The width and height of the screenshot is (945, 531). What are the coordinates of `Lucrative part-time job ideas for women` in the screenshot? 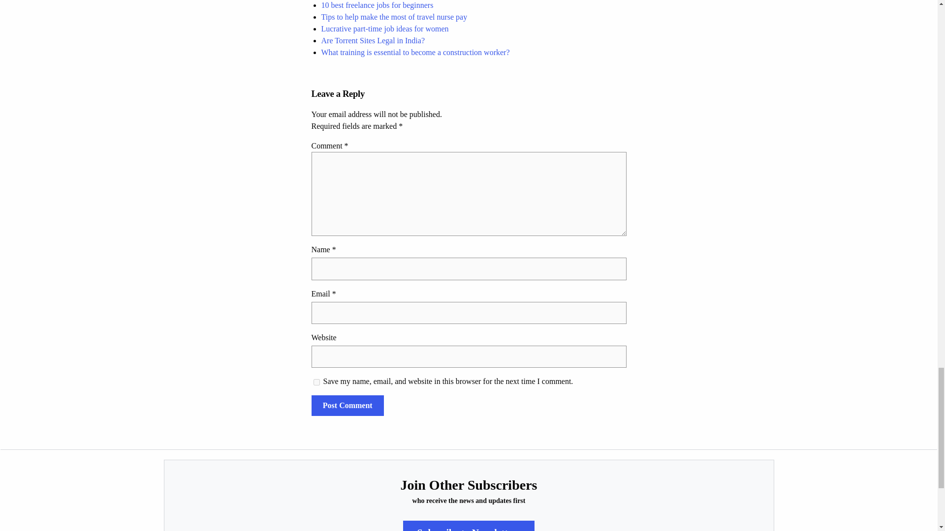 It's located at (384, 29).